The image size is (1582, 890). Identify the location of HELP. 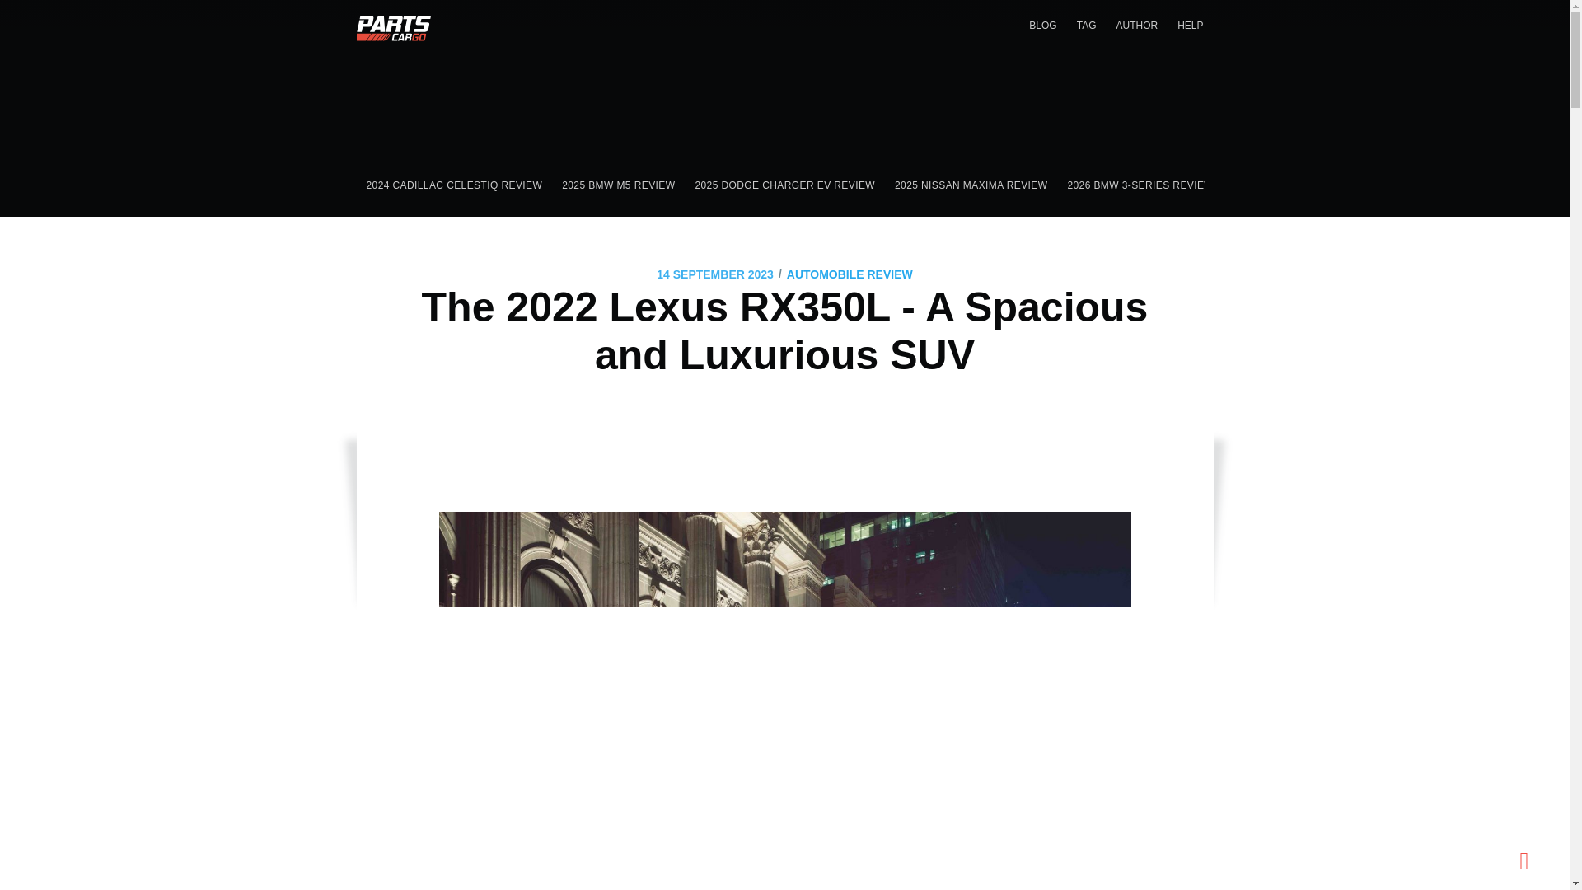
(1190, 25).